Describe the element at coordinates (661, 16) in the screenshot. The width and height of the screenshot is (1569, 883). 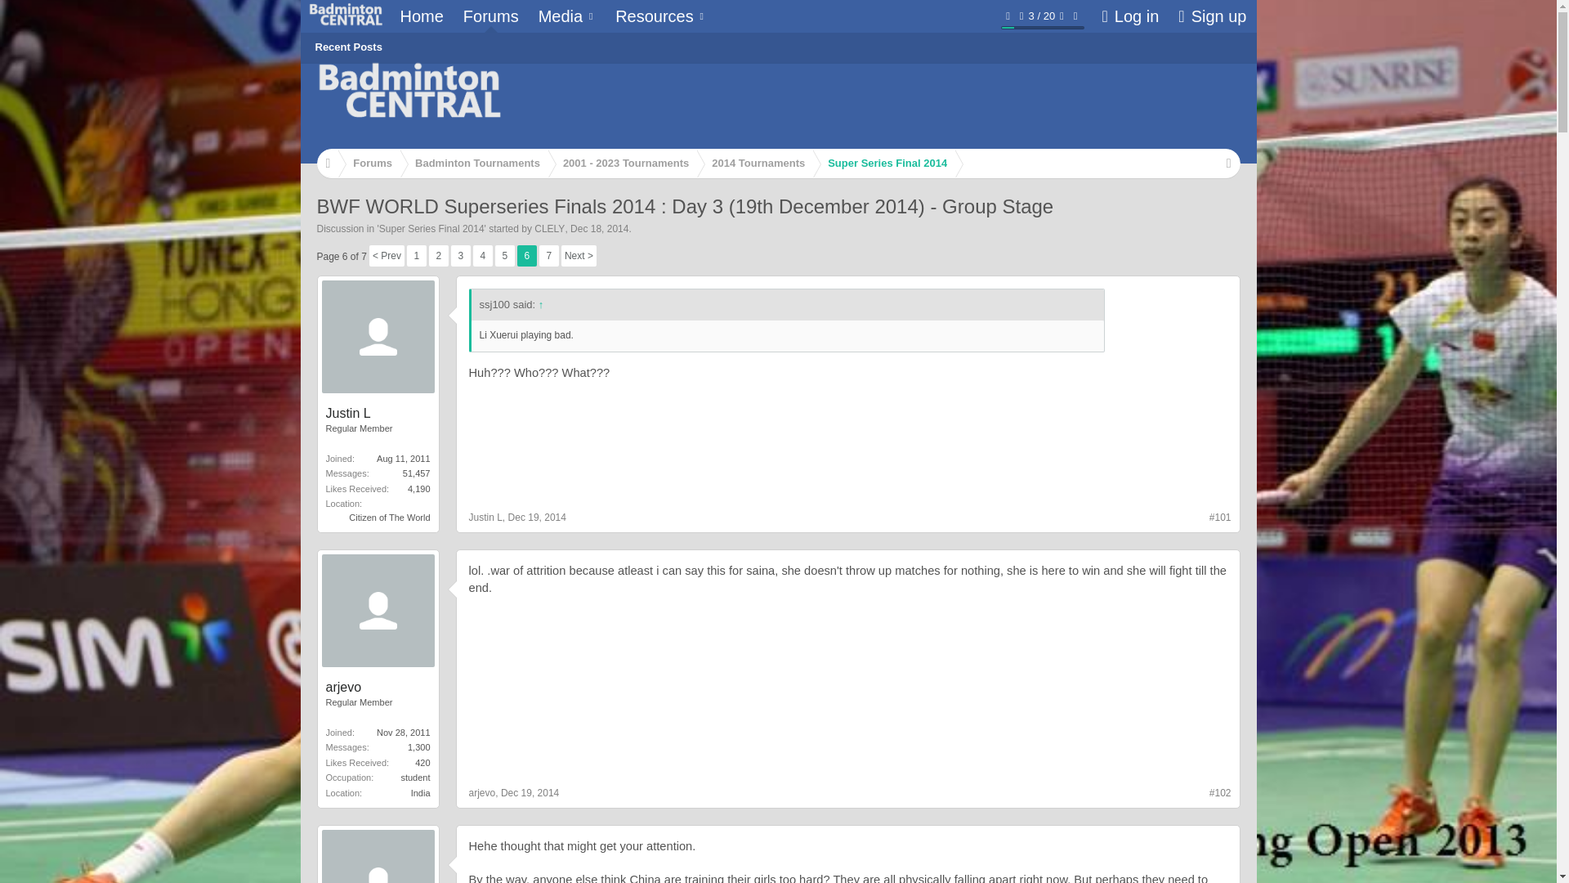
I see `Resources` at that location.